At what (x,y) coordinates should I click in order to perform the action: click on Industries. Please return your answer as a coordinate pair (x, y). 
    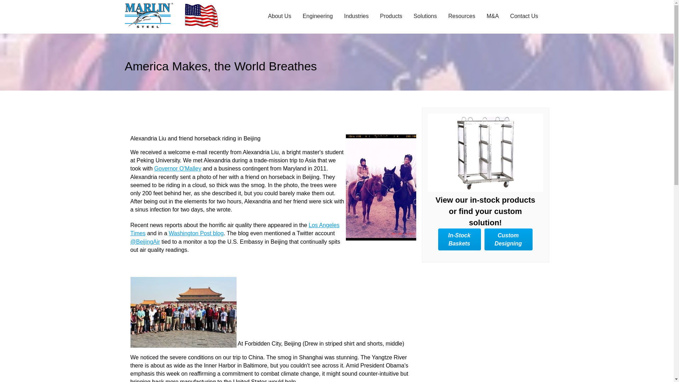
    Looking at the image, I should click on (356, 16).